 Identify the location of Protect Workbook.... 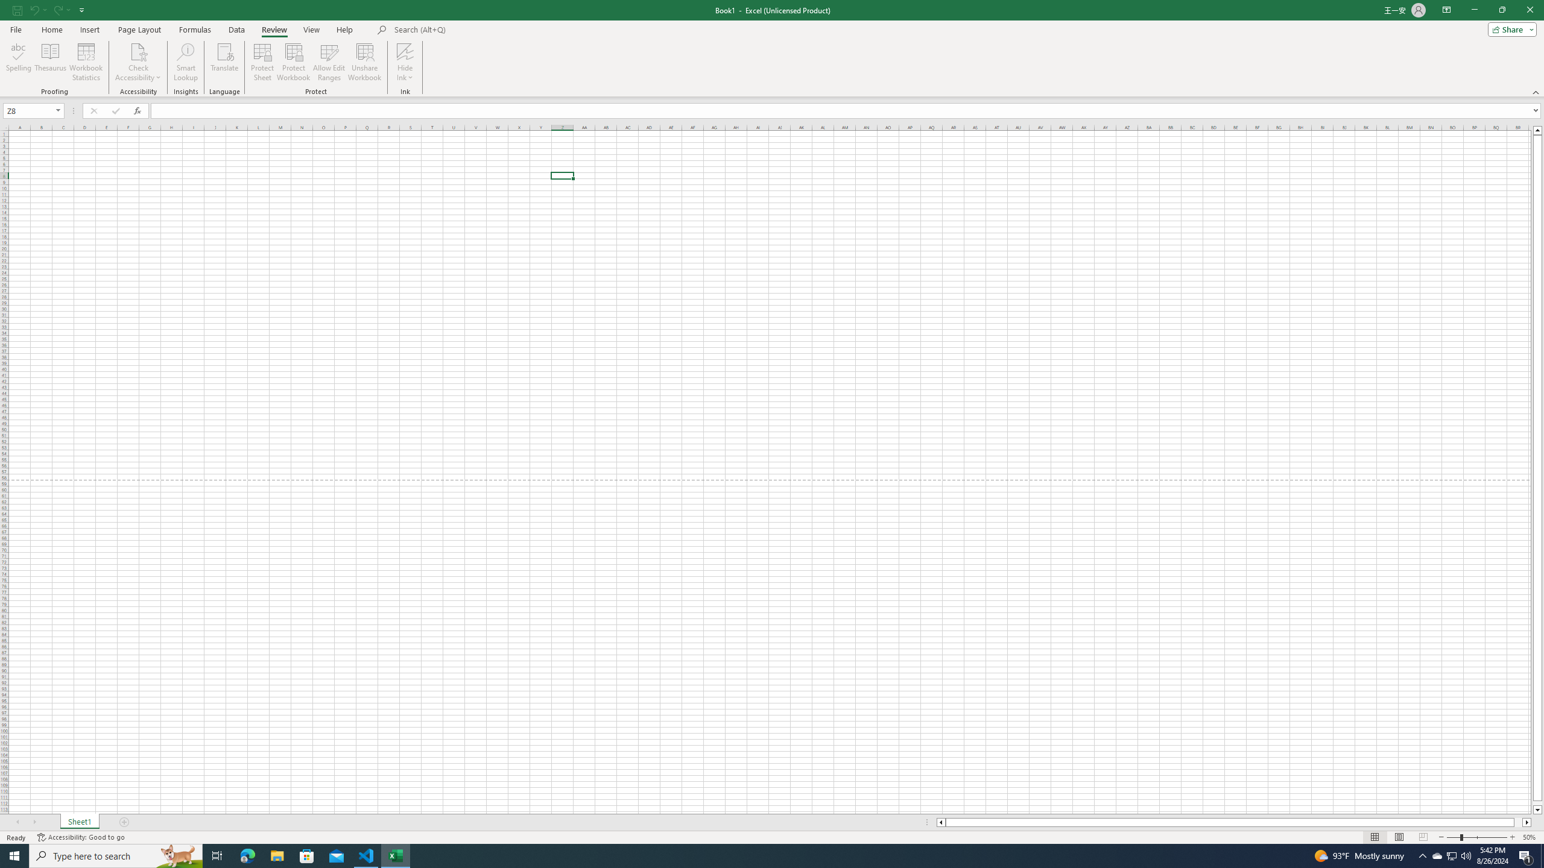
(294, 62).